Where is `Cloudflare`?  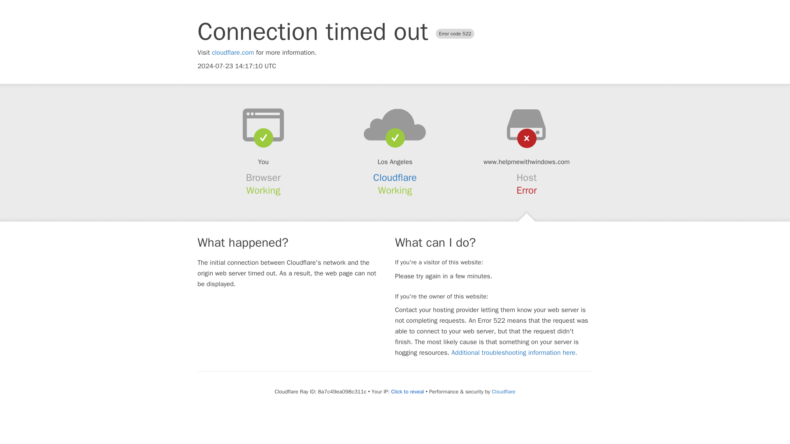
Cloudflare is located at coordinates (503, 391).